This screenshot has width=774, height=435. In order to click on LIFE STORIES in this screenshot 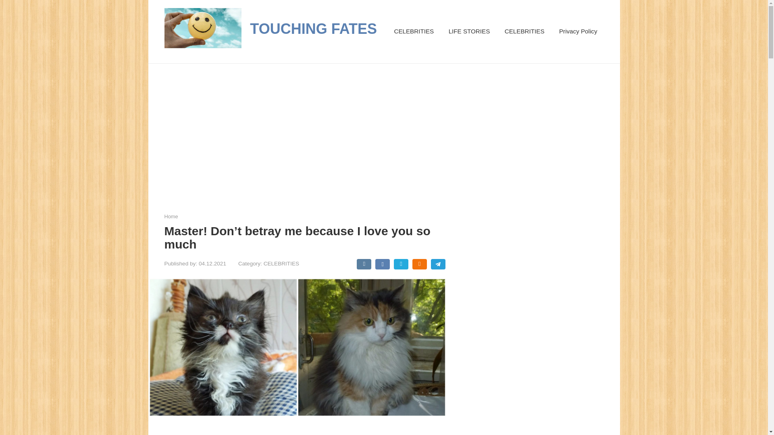, I will do `click(469, 31)`.